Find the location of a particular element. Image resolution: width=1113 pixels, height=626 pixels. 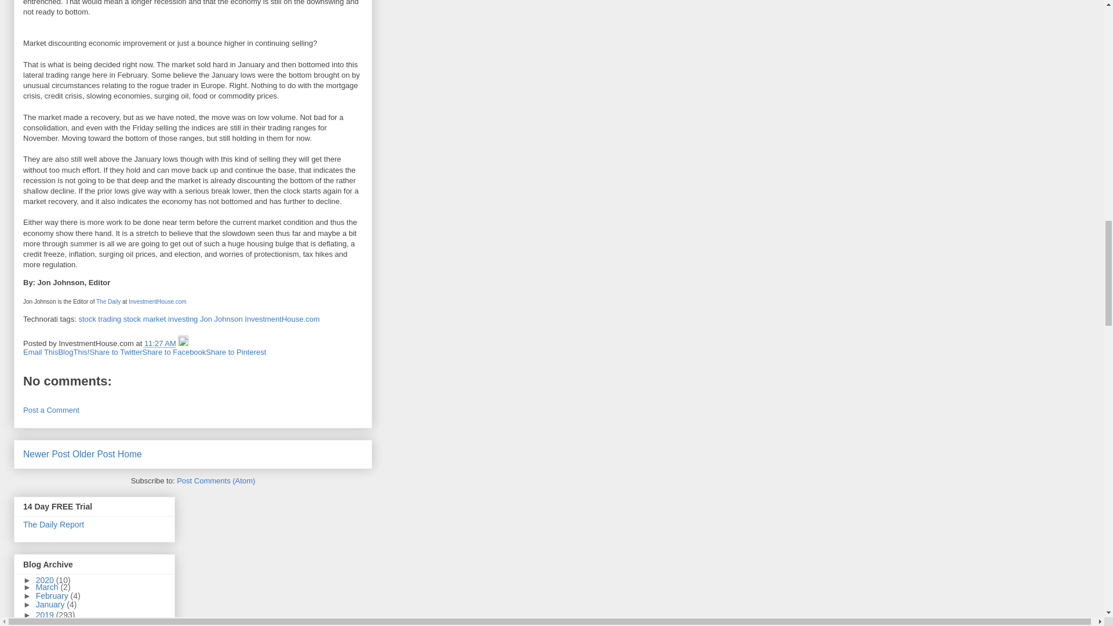

Jon Johnson is located at coordinates (221, 319).